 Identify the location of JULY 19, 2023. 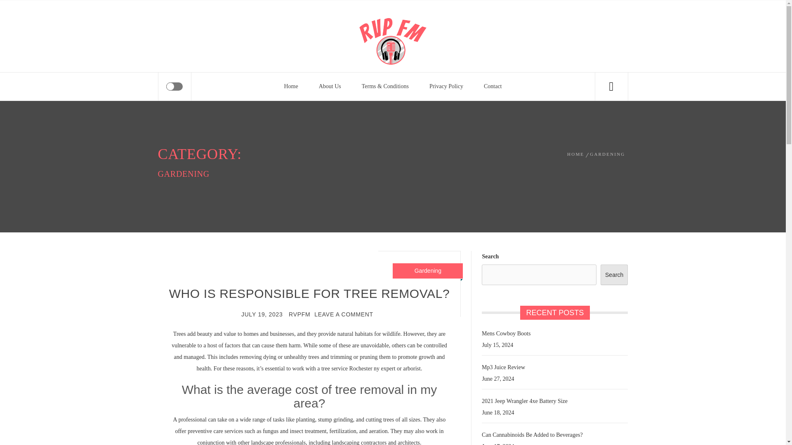
(262, 314).